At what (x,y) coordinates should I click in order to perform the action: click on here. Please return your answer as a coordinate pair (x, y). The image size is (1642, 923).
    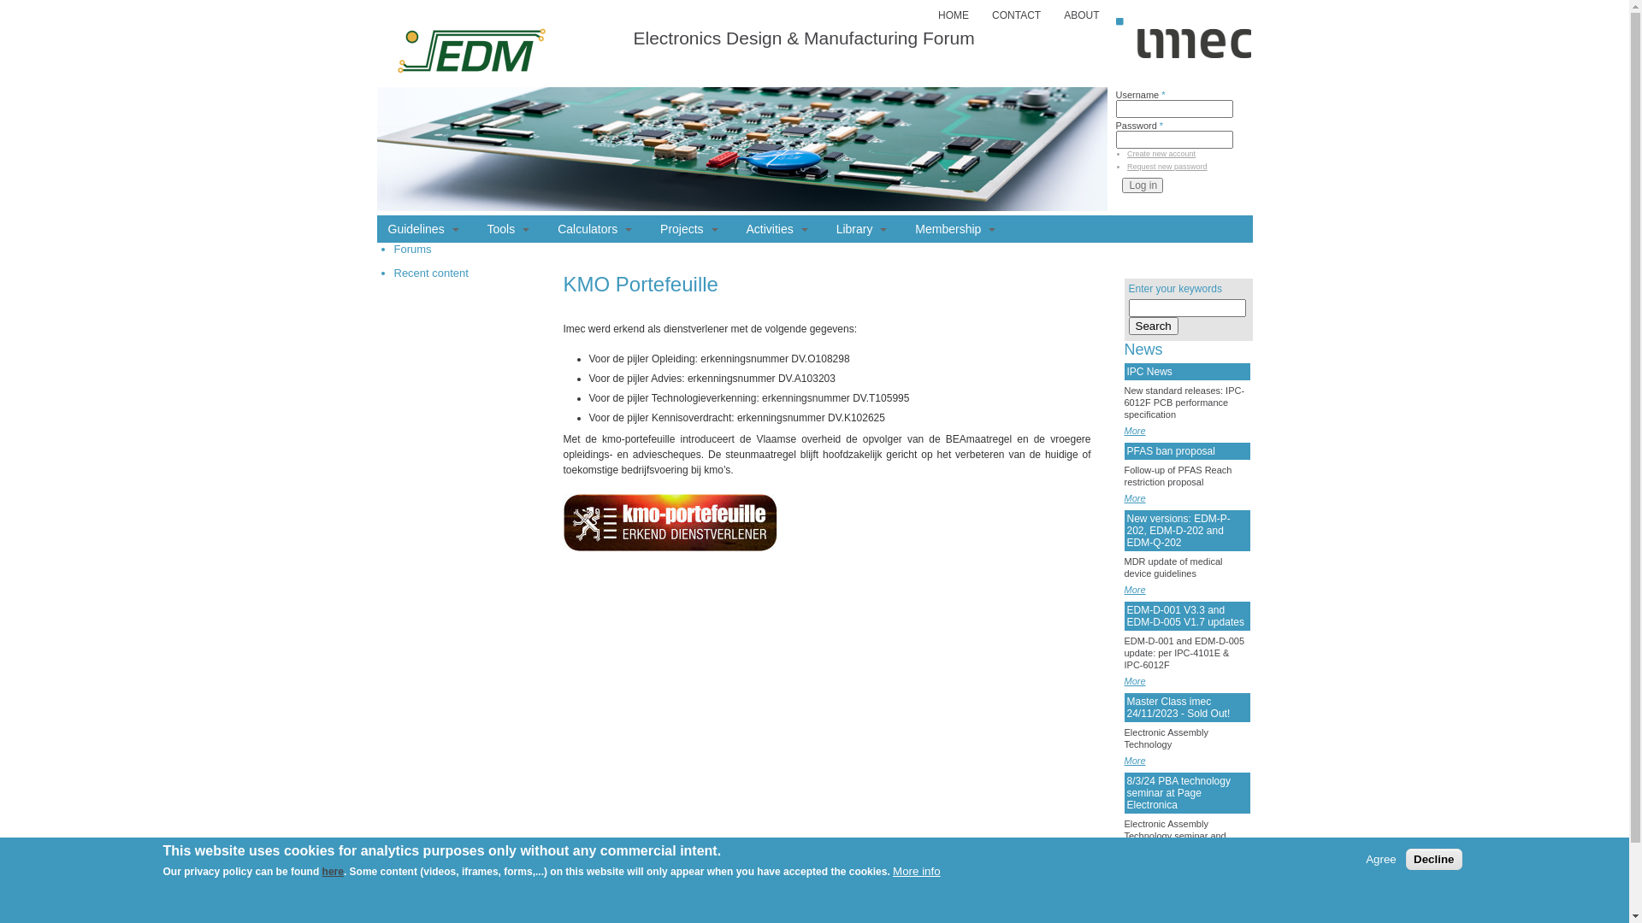
    Looking at the image, I should click on (334, 872).